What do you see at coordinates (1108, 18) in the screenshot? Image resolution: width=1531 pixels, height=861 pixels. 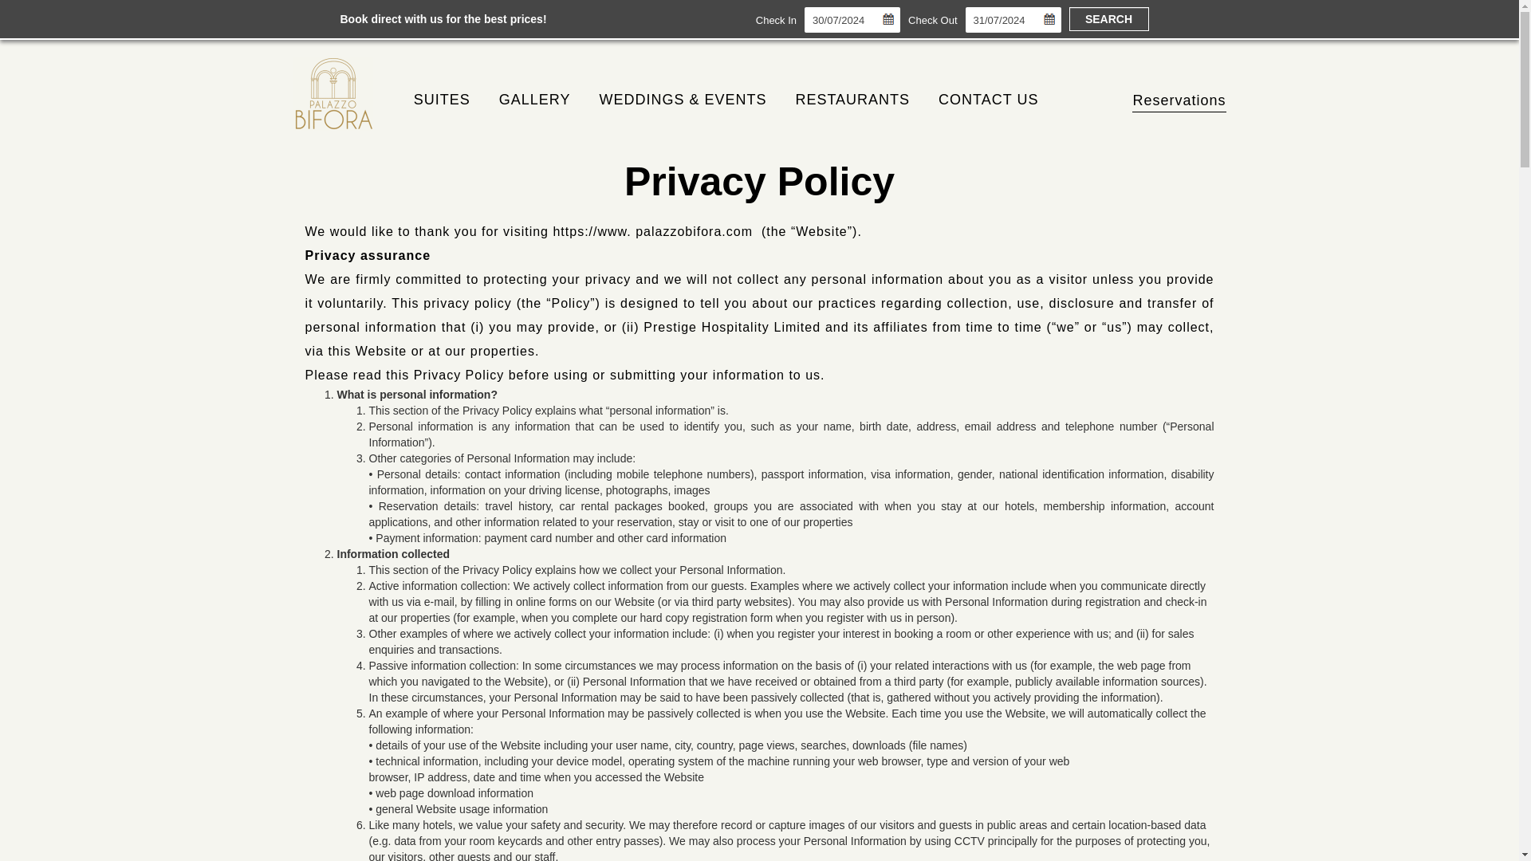 I see `SEARCH` at bounding box center [1108, 18].